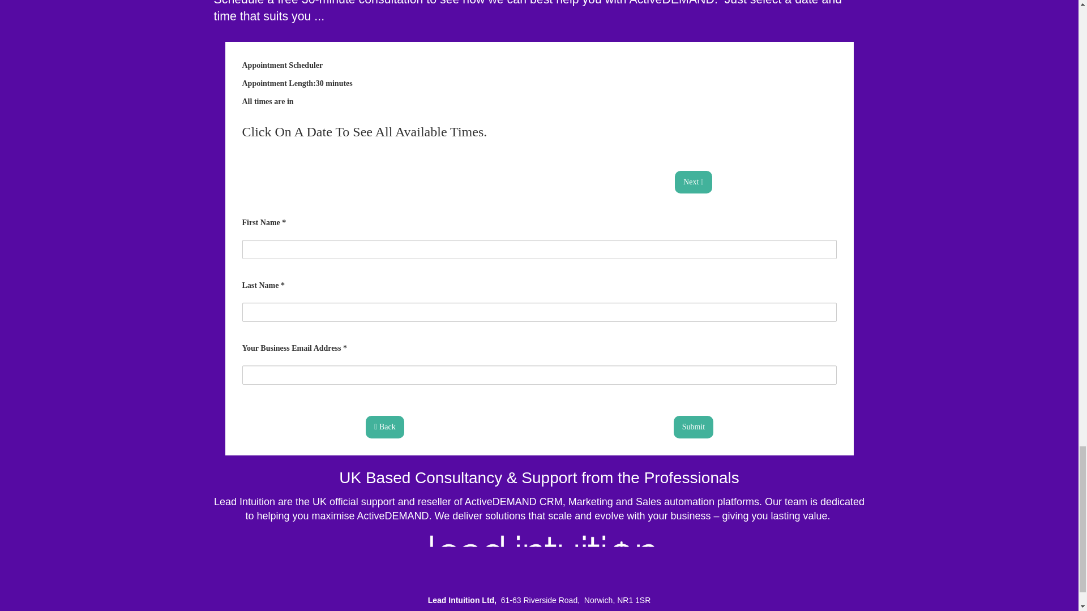 This screenshot has height=611, width=1087. Describe the element at coordinates (384, 427) in the screenshot. I see `Back` at that location.